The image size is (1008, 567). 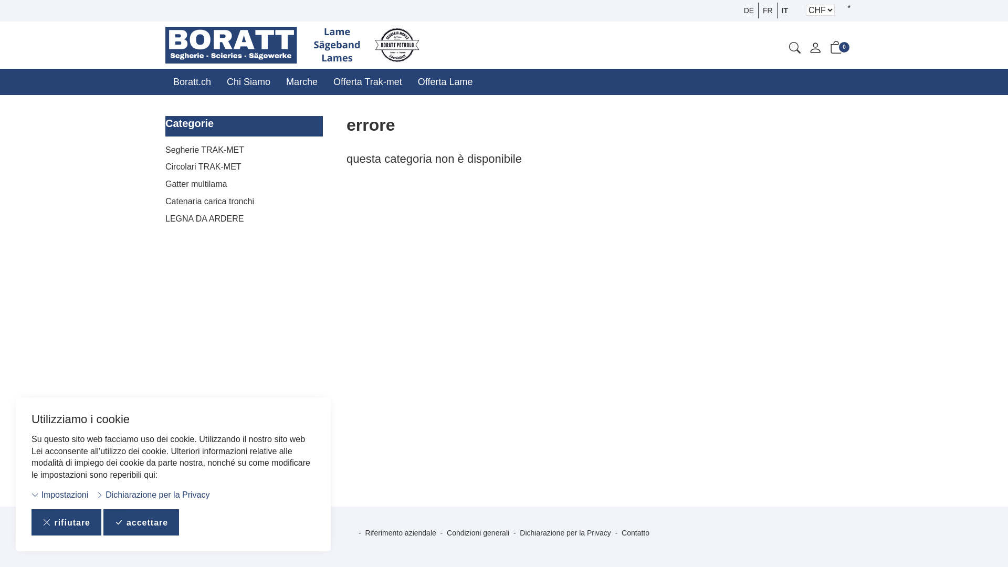 I want to click on LEGNA DA ARDERE, so click(x=244, y=219).